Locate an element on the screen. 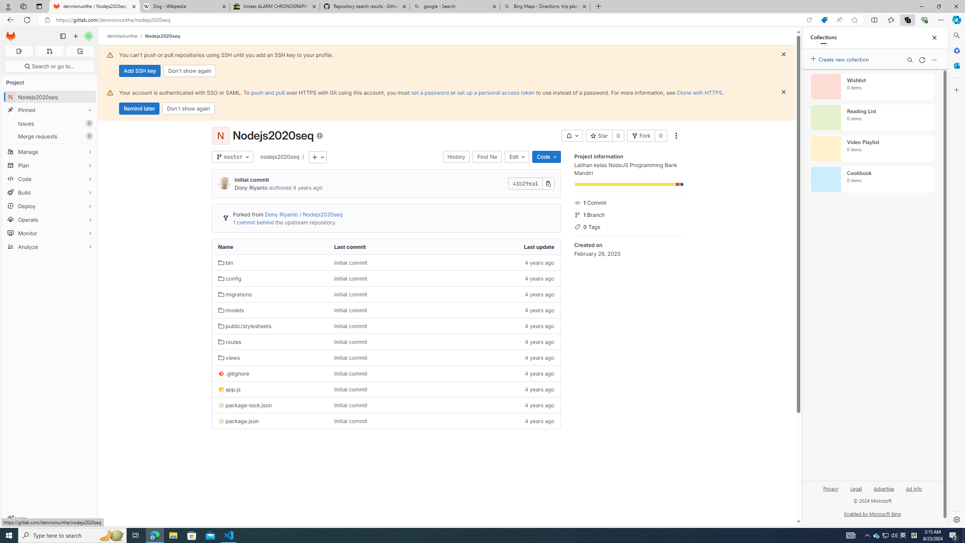  Class: s16 gl-icon gl-button-icon  is located at coordinates (783, 92).